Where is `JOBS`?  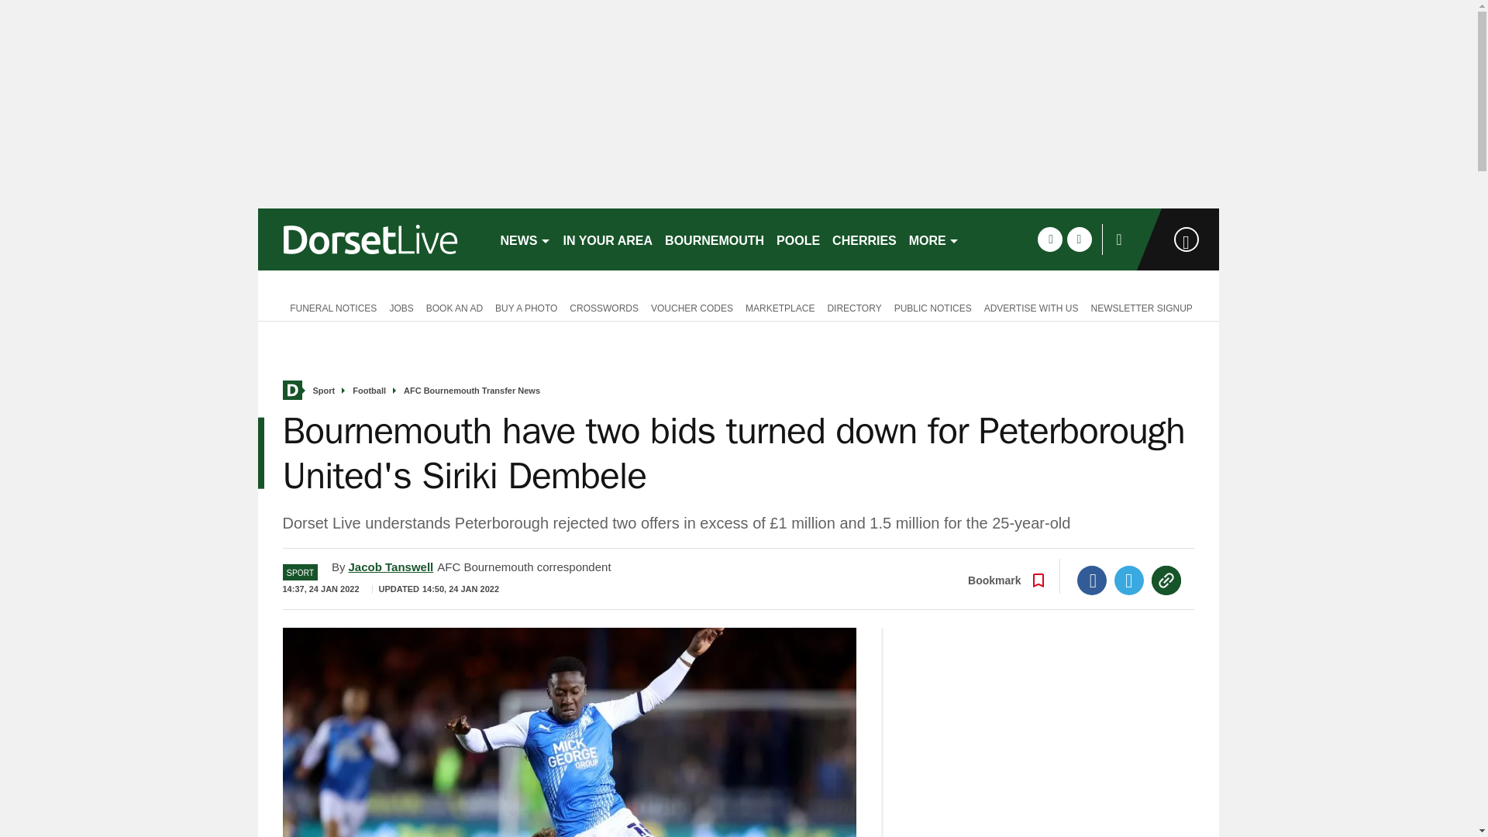 JOBS is located at coordinates (401, 307).